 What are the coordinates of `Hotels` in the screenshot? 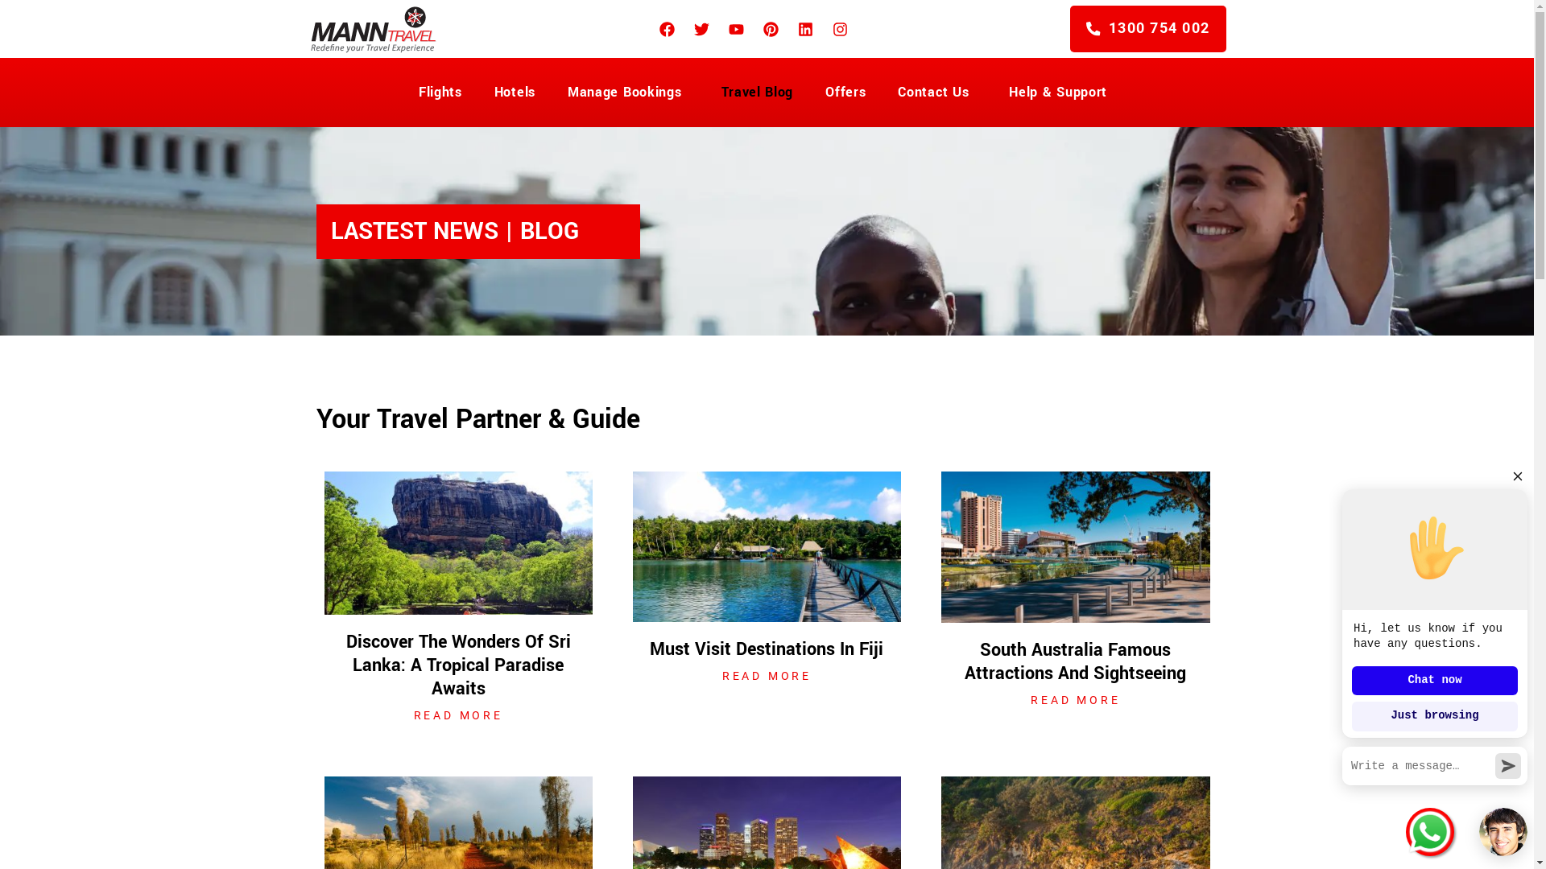 It's located at (515, 93).